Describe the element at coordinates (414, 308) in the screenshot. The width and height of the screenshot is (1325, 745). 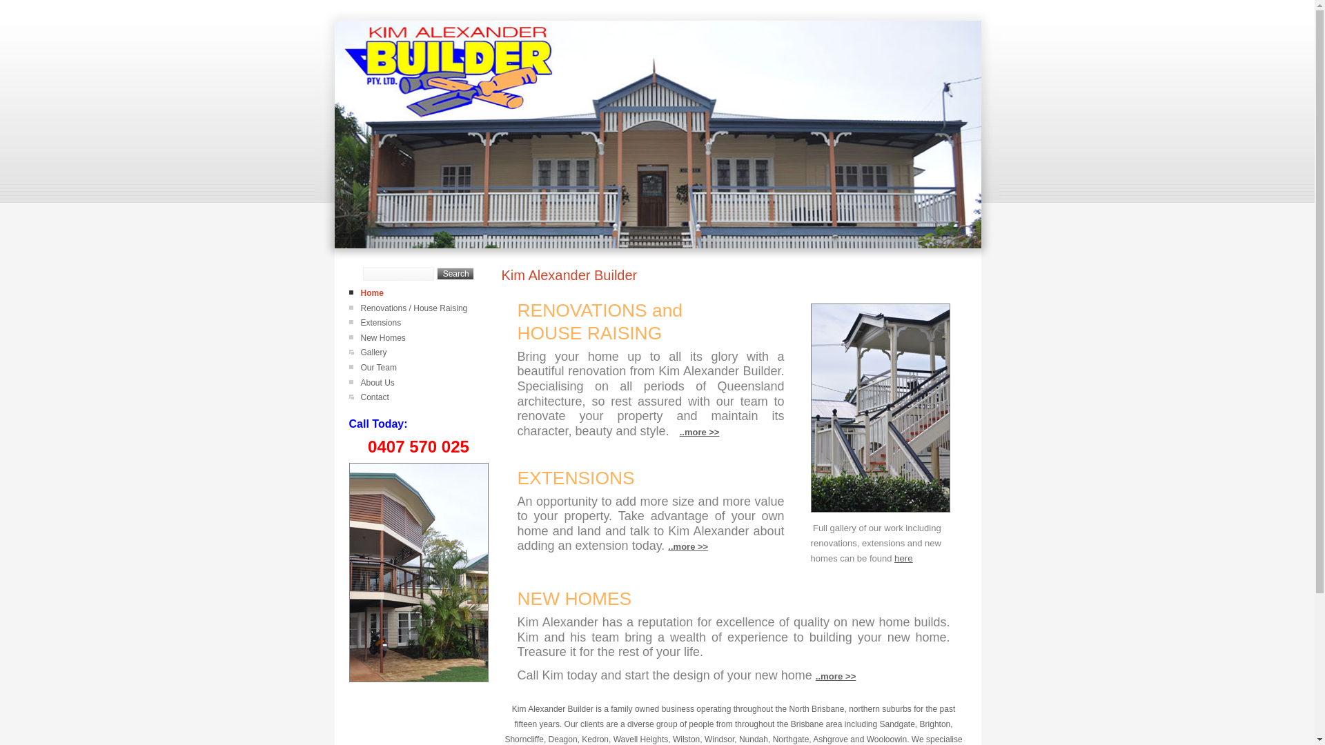
I see `Renovations / House Raising` at that location.